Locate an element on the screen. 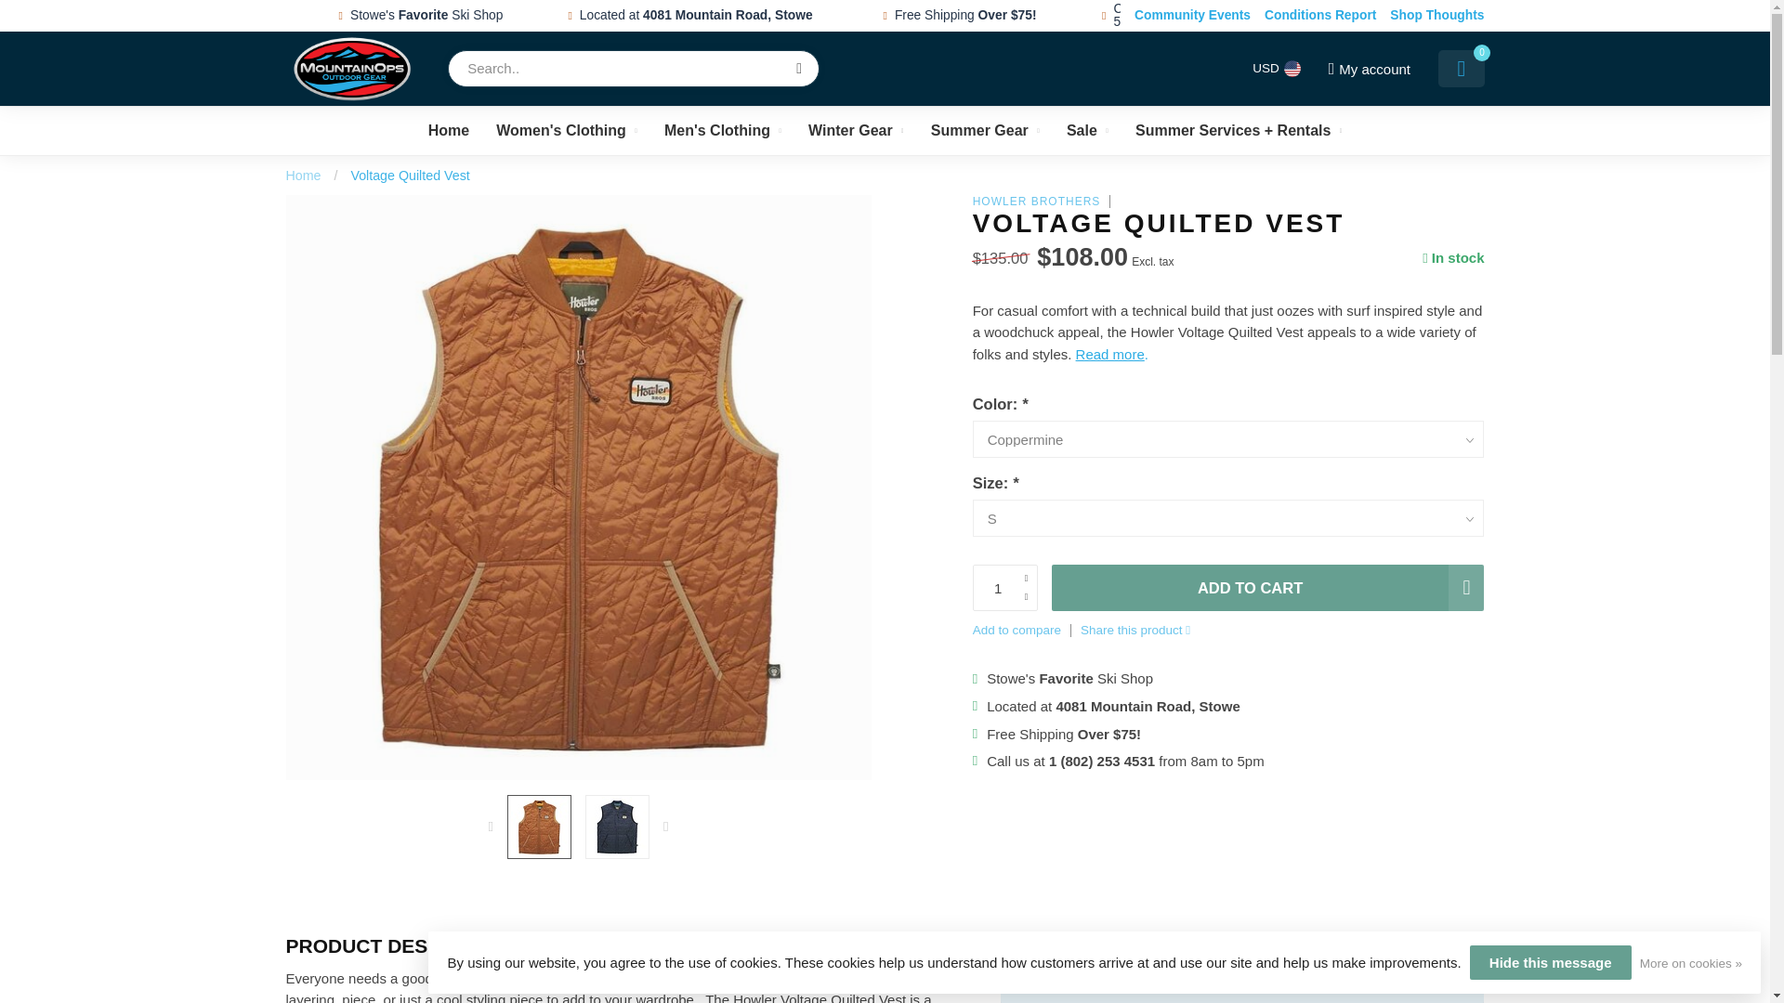 The image size is (1784, 1003). Community Events is located at coordinates (1192, 16).